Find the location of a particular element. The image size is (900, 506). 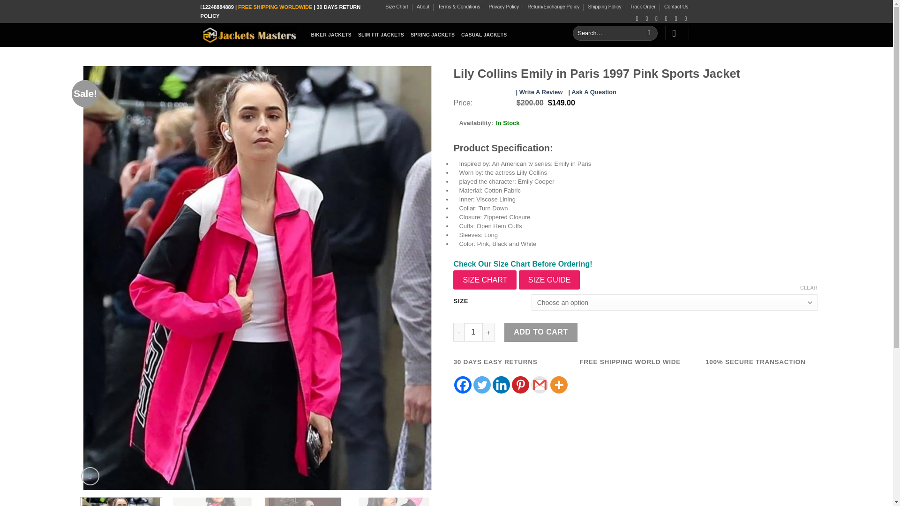

Privacy Policy is located at coordinates (503, 7).